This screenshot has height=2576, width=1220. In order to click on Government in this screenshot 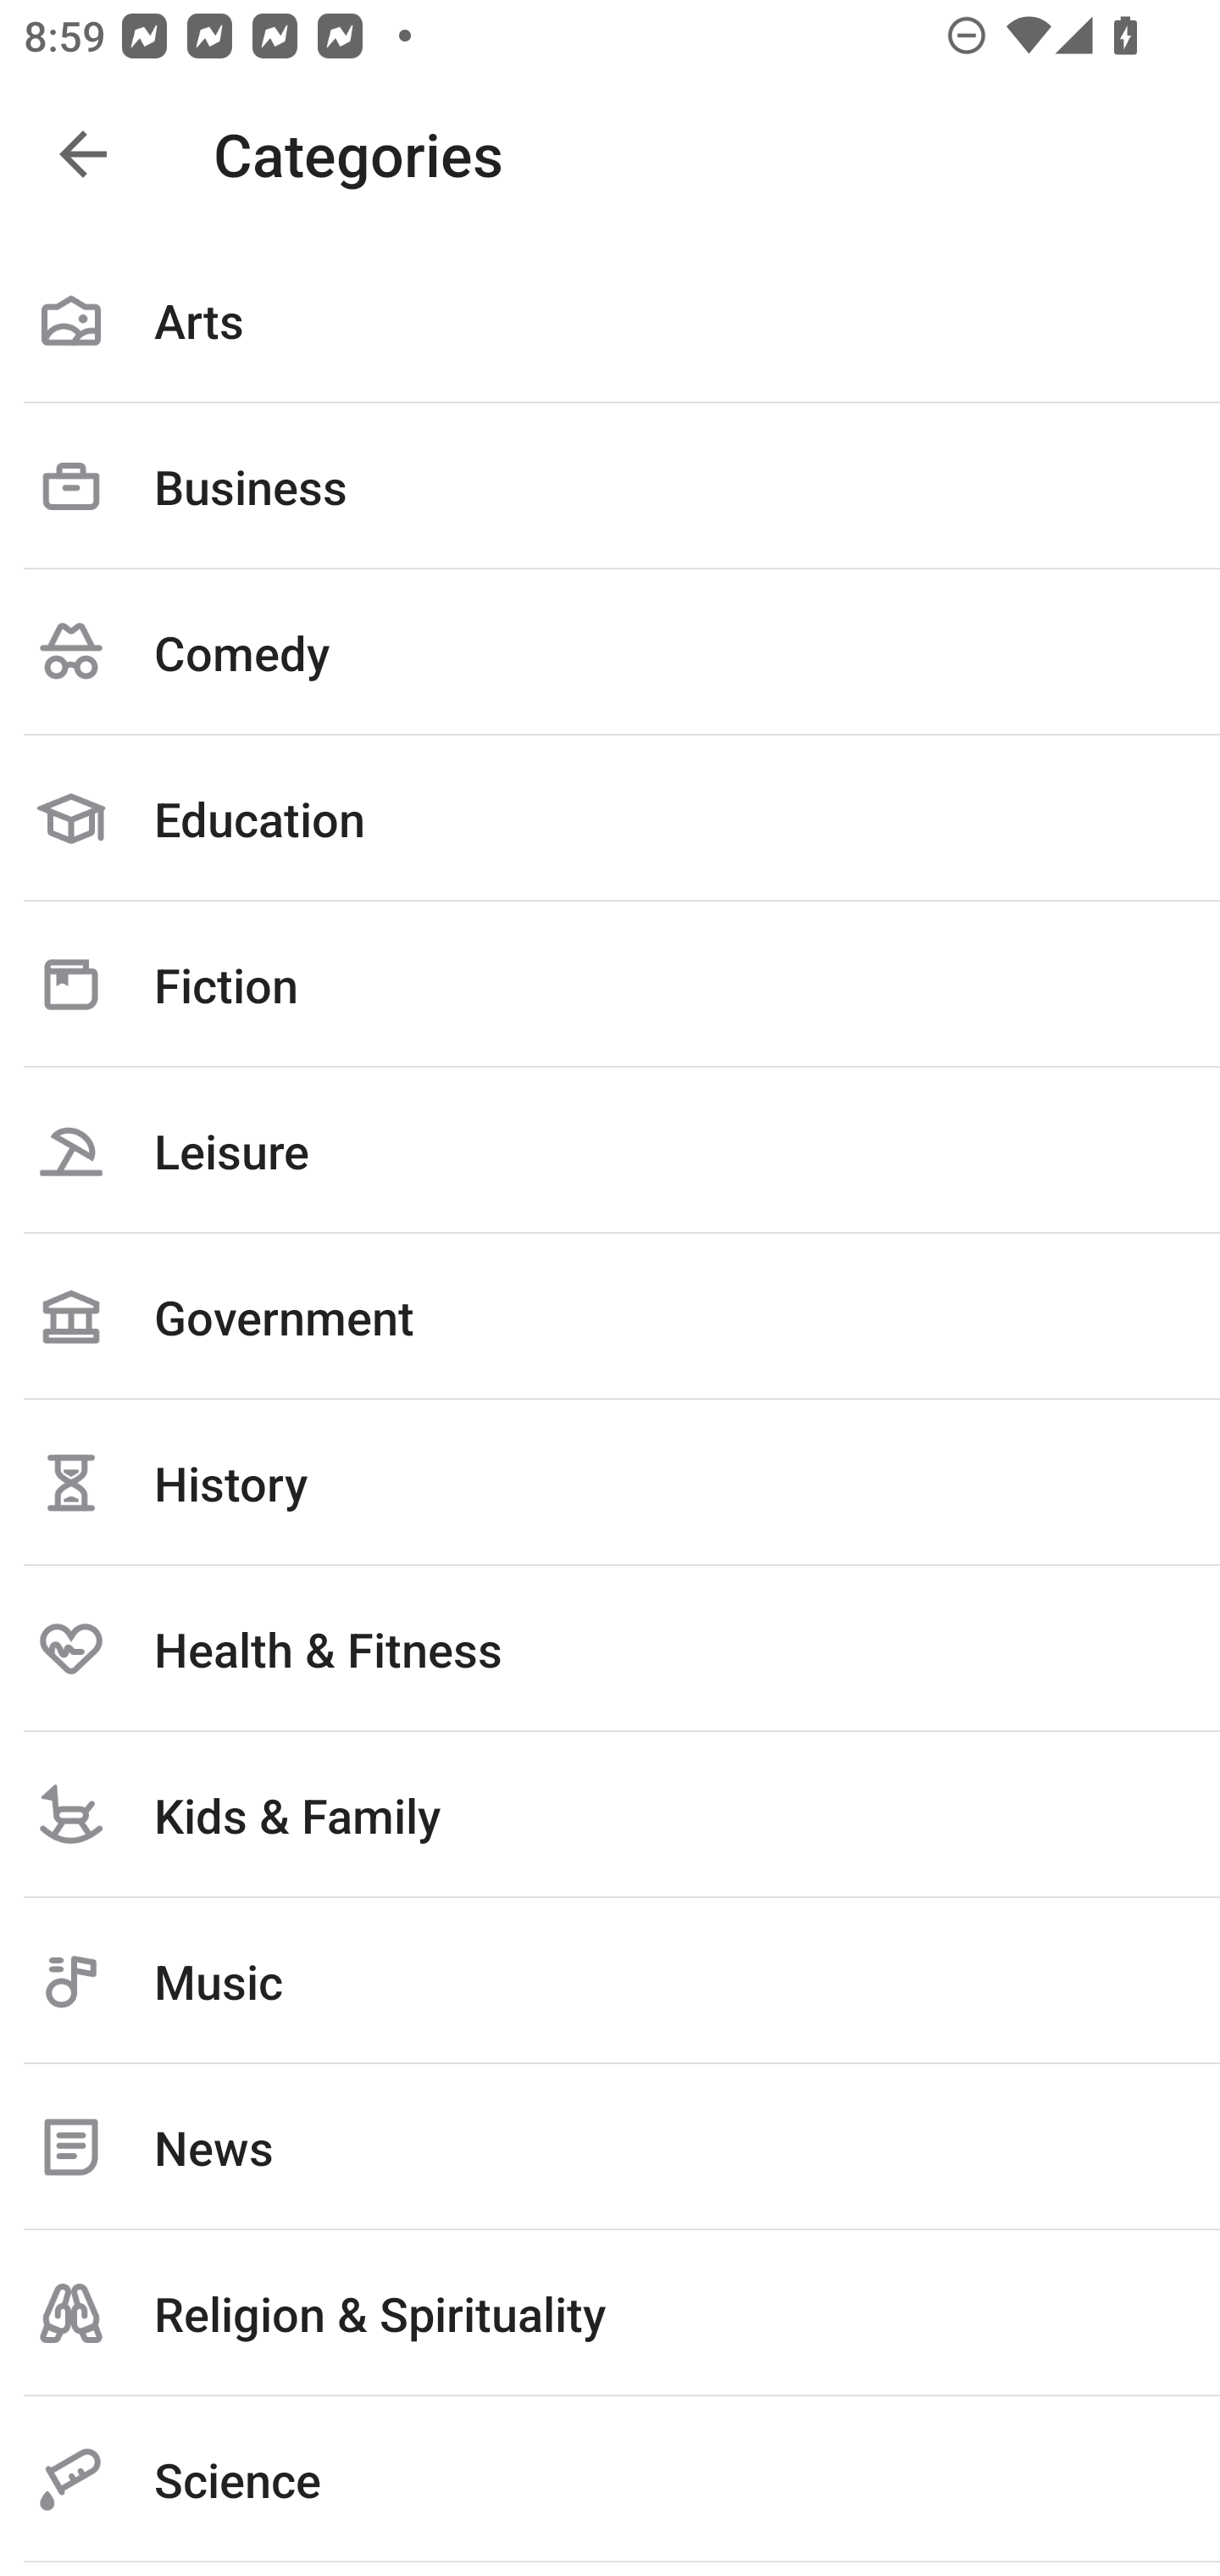, I will do `click(610, 1316)`.